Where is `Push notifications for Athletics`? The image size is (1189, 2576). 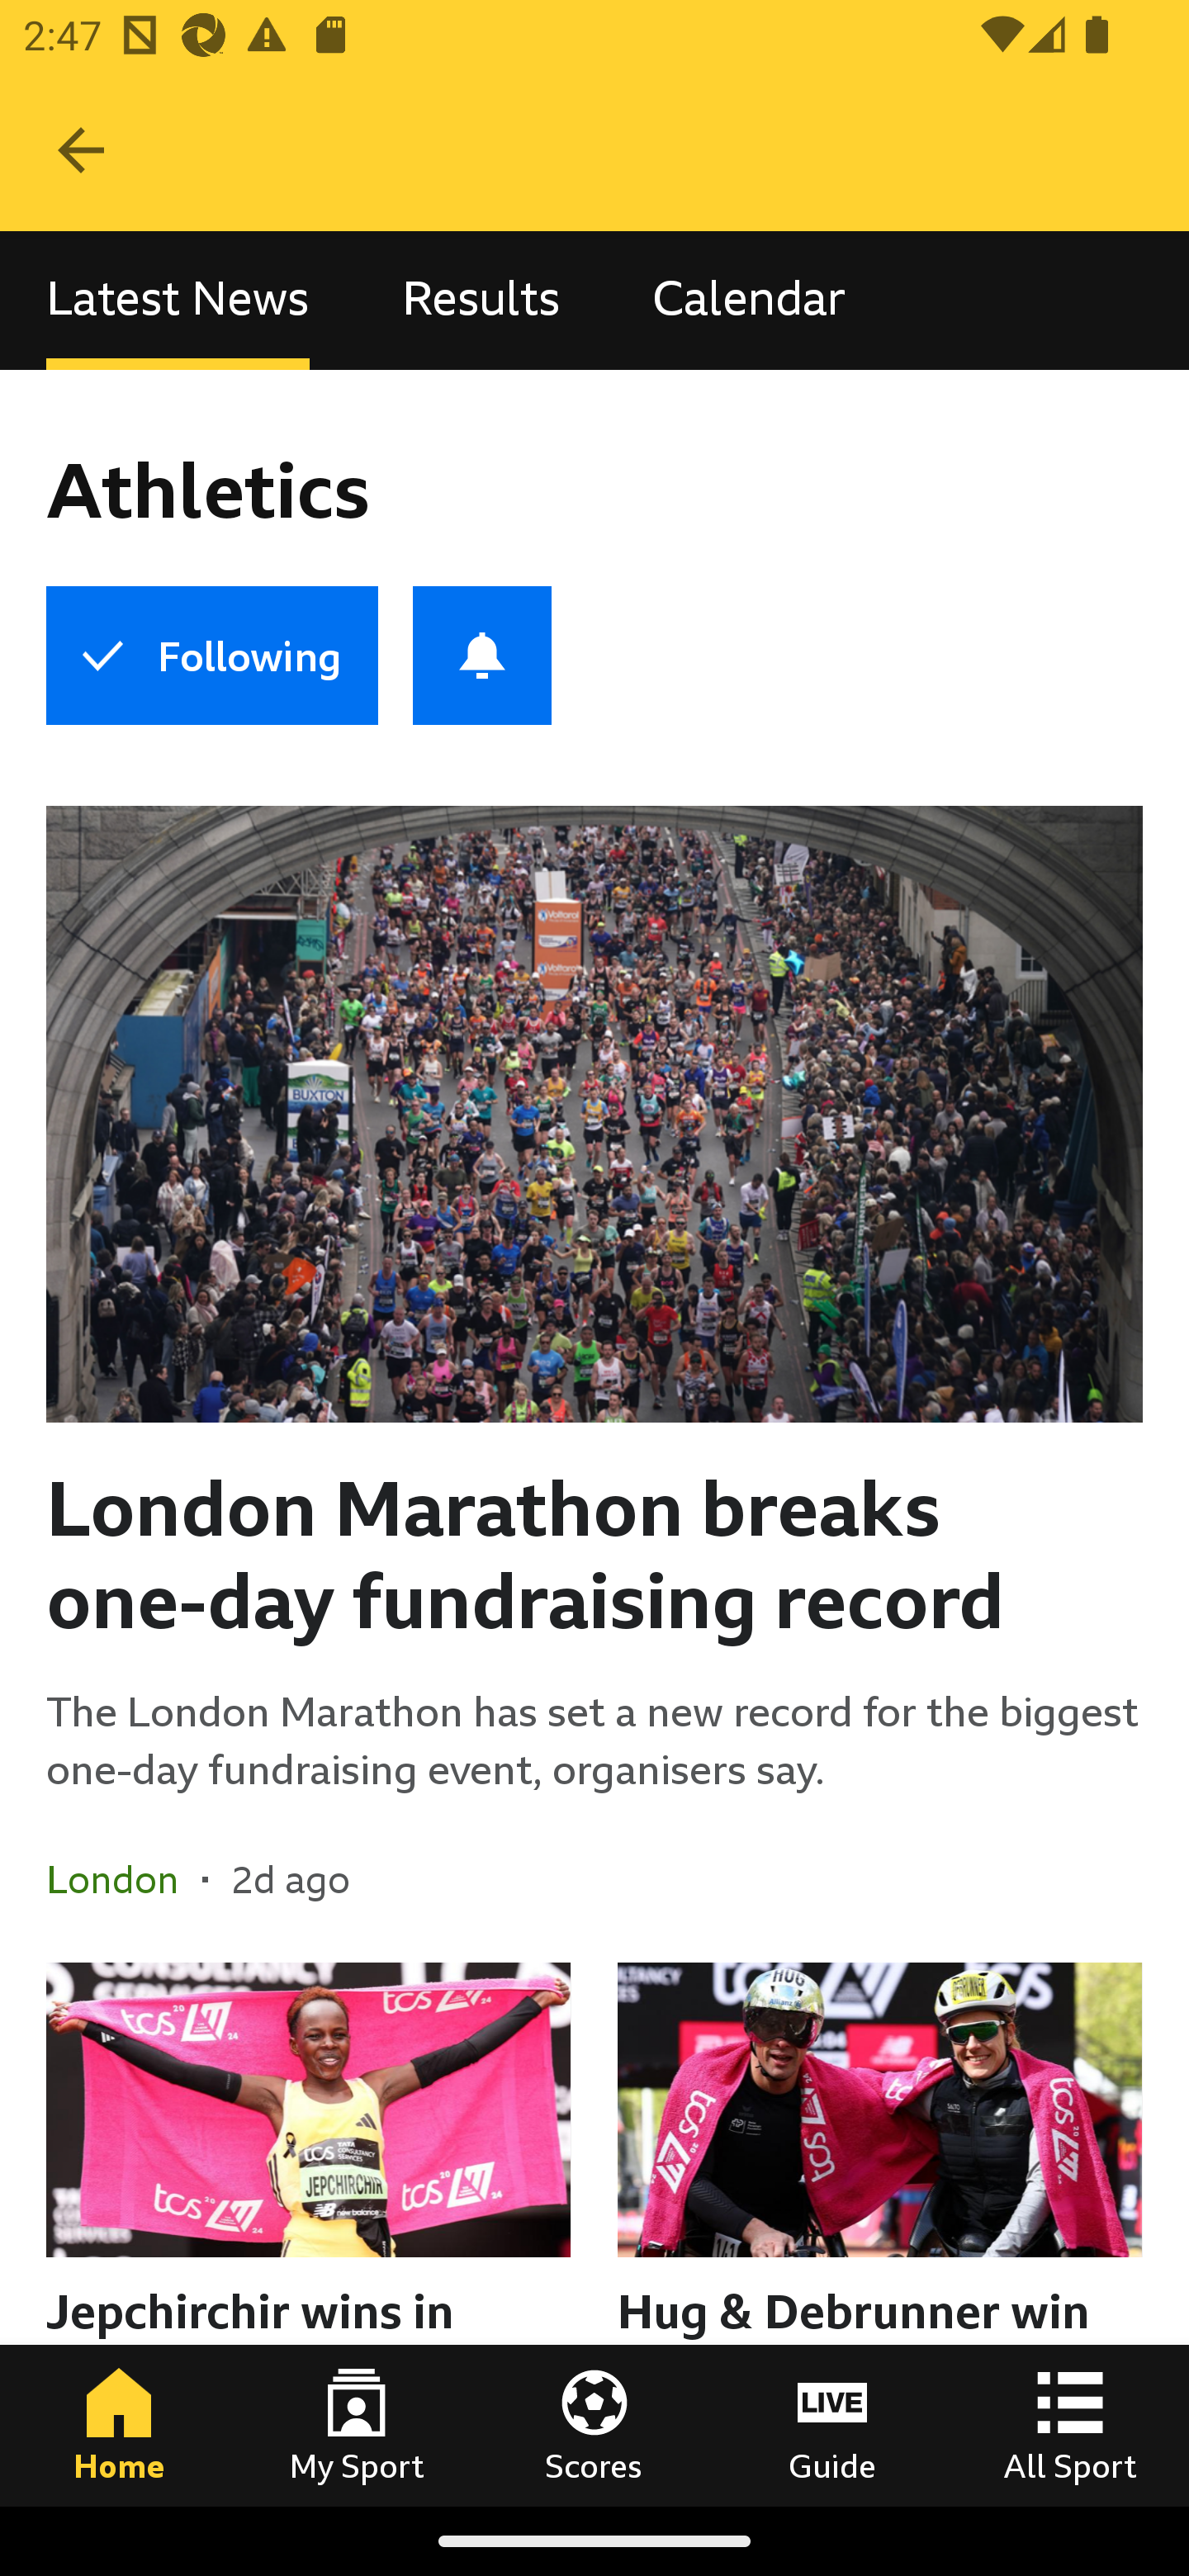 Push notifications for Athletics is located at coordinates (482, 656).